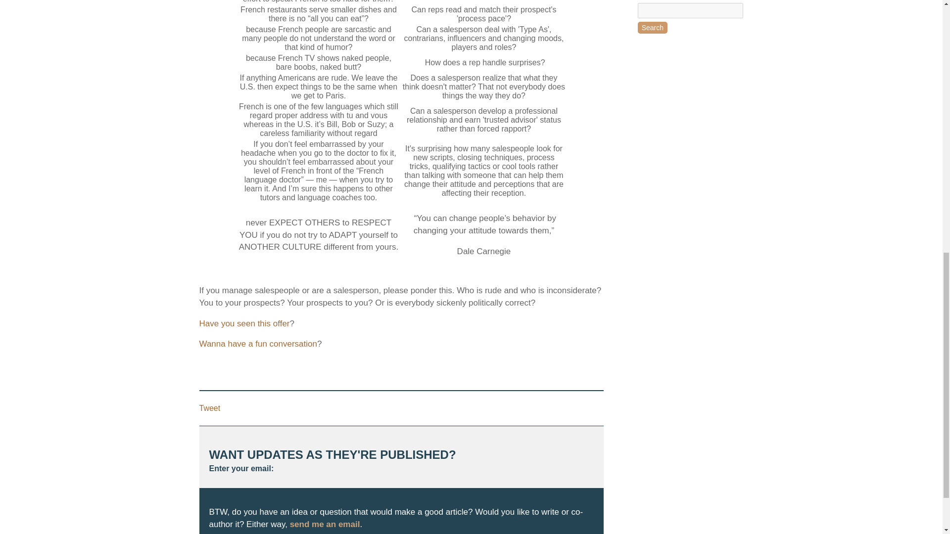  I want to click on Have you seen this offer, so click(244, 323).